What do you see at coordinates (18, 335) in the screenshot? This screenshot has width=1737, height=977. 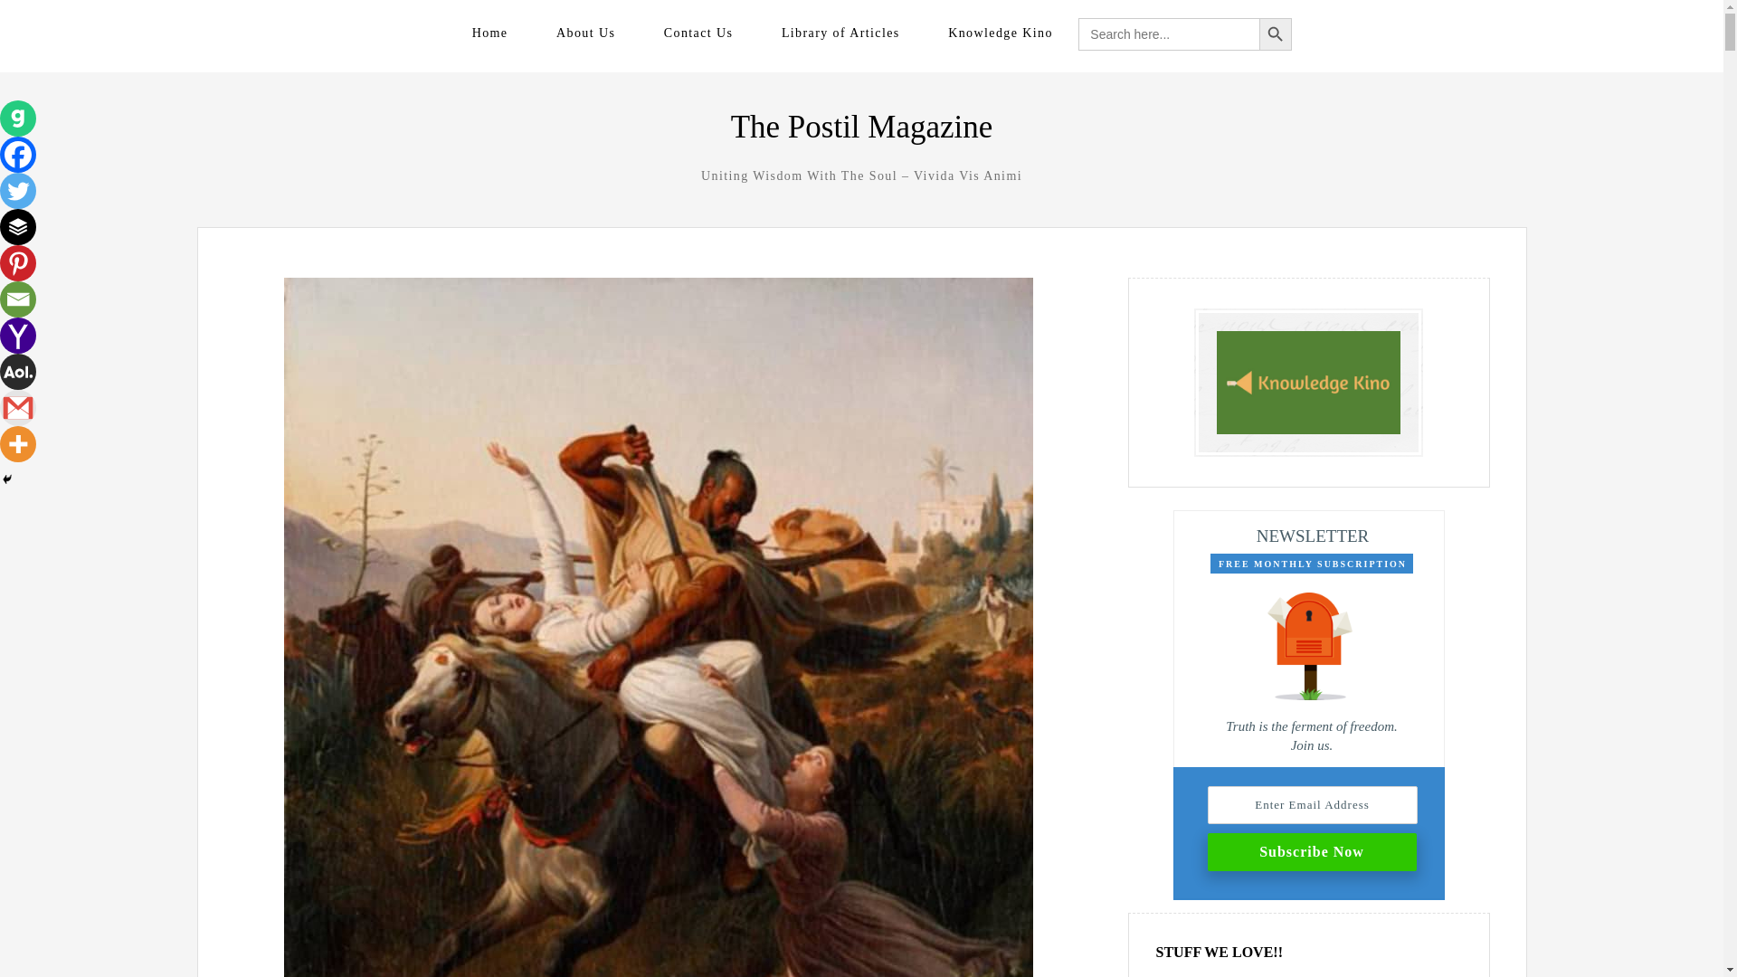 I see `Yahoo Mail` at bounding box center [18, 335].